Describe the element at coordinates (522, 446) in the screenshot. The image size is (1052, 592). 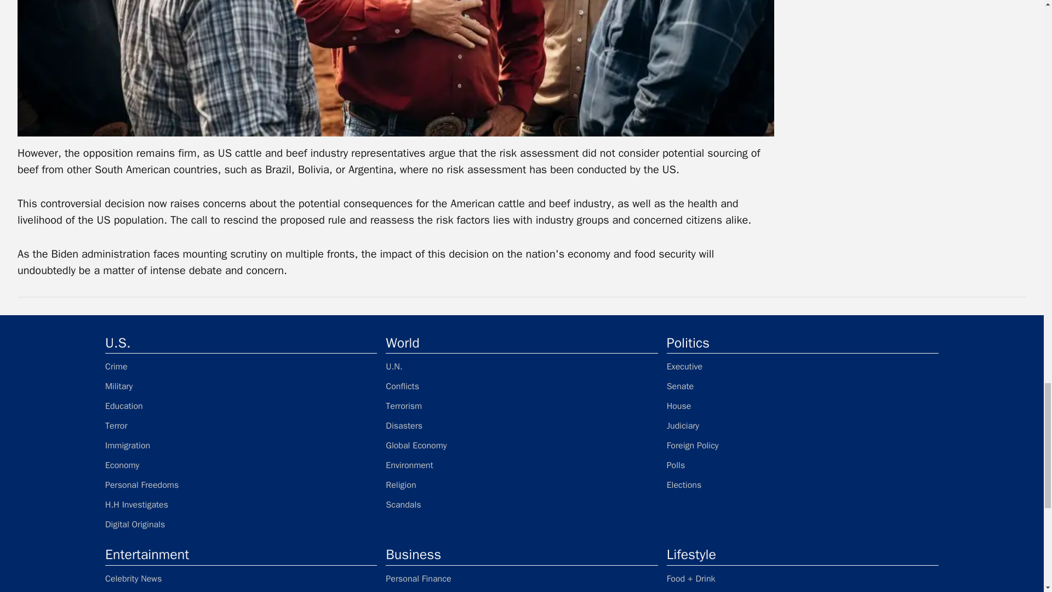
I see `Global Economy` at that location.